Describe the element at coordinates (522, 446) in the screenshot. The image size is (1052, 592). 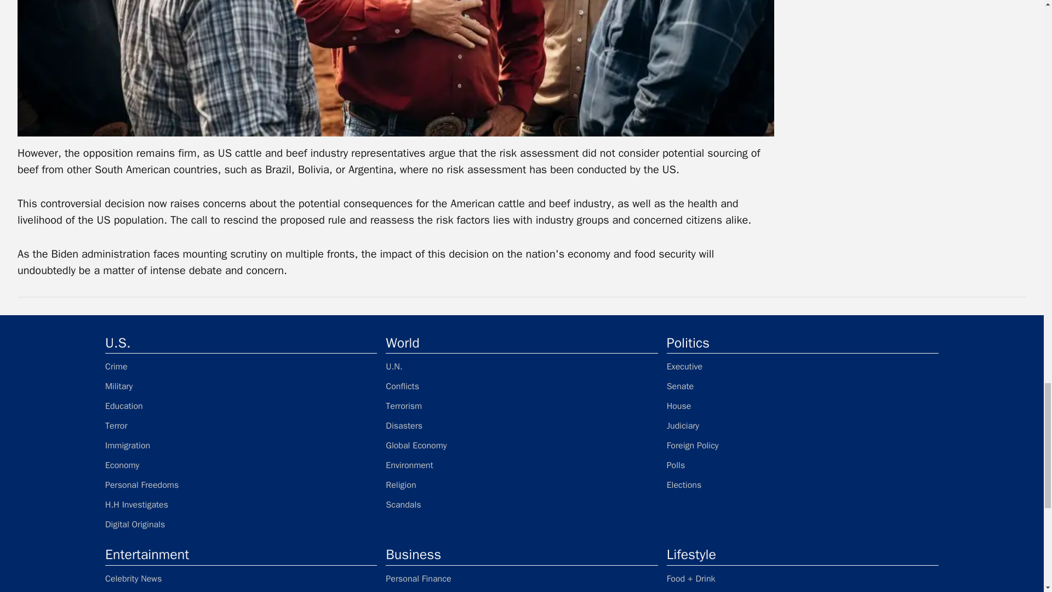
I see `Global Economy` at that location.